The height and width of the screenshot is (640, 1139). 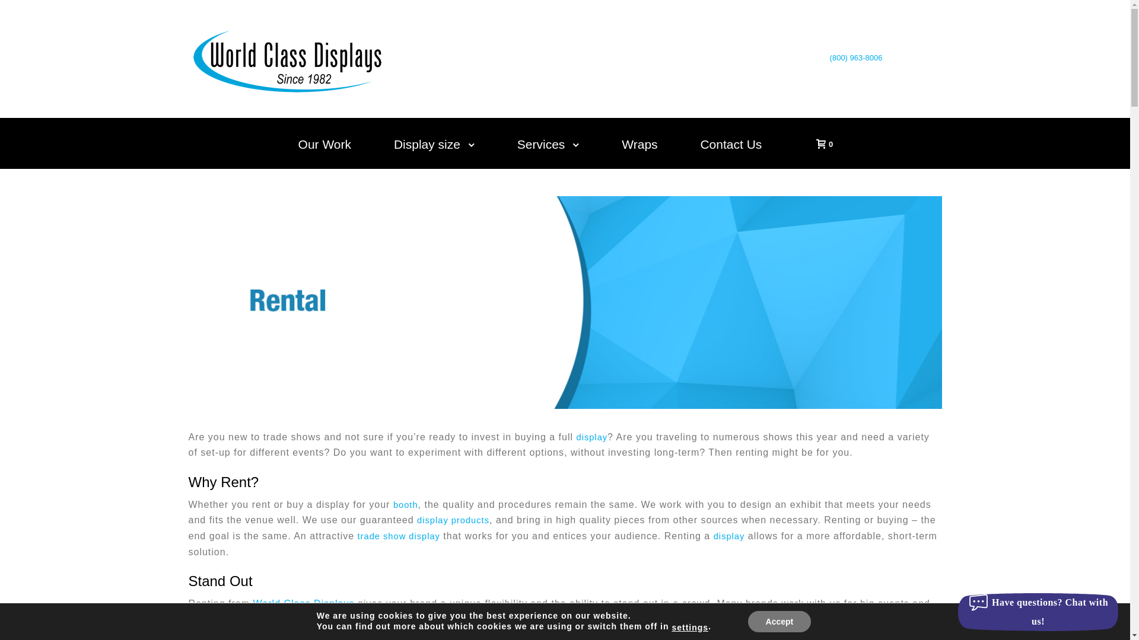 What do you see at coordinates (821, 143) in the screenshot?
I see `0` at bounding box center [821, 143].